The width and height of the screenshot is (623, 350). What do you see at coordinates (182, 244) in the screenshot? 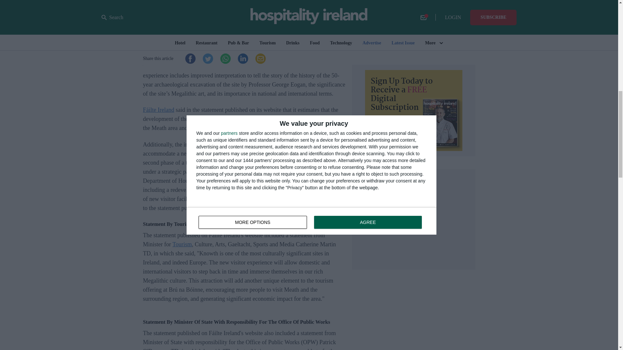
I see `Tourism` at bounding box center [182, 244].